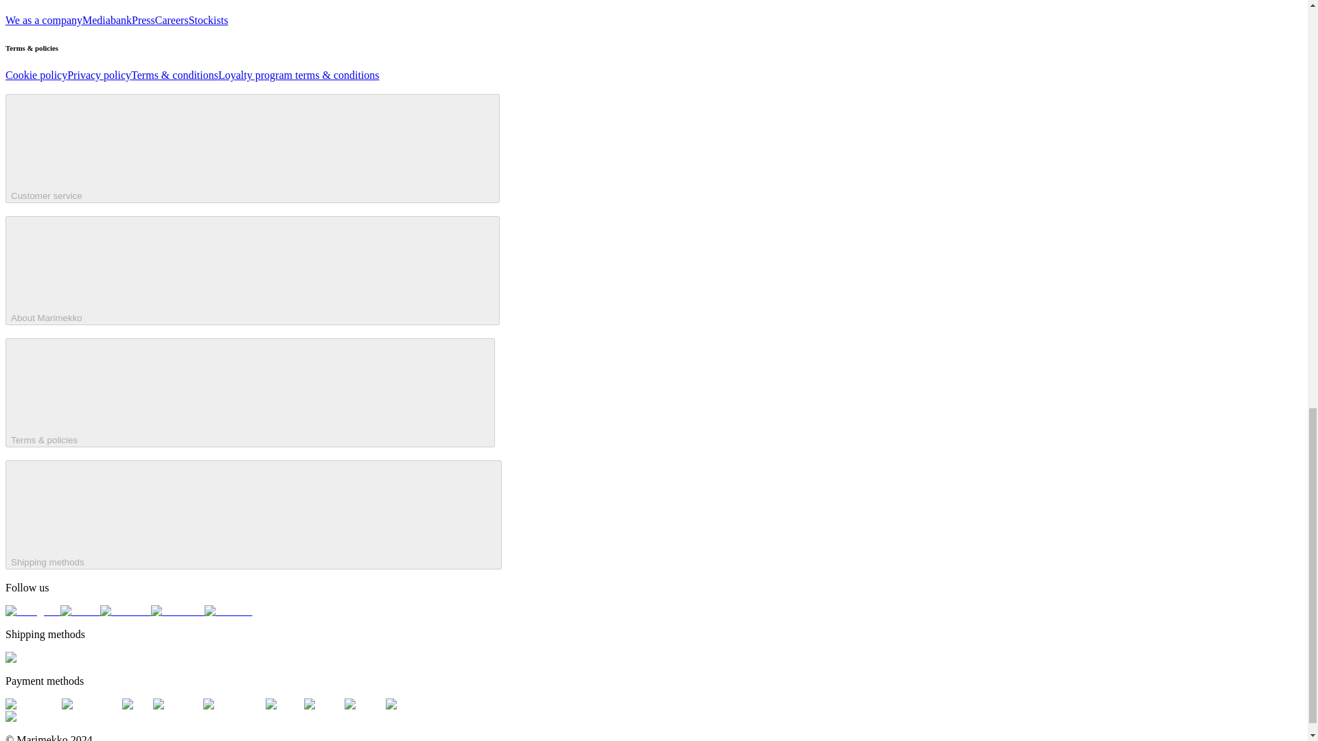  Describe the element at coordinates (208, 19) in the screenshot. I see `Stockists` at that location.